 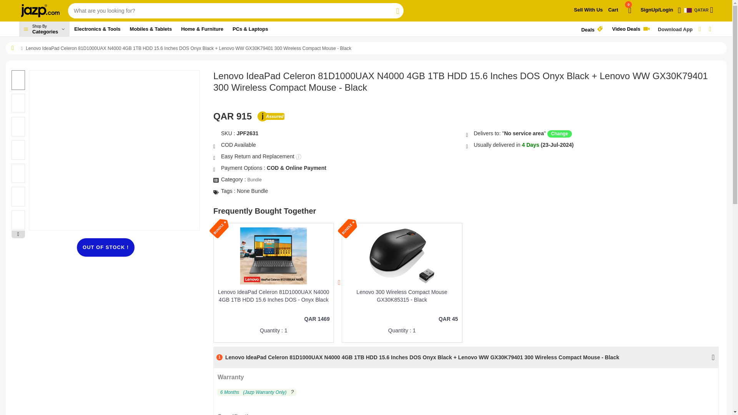 What do you see at coordinates (44, 29) in the screenshot?
I see `Shop By Categories` at bounding box center [44, 29].